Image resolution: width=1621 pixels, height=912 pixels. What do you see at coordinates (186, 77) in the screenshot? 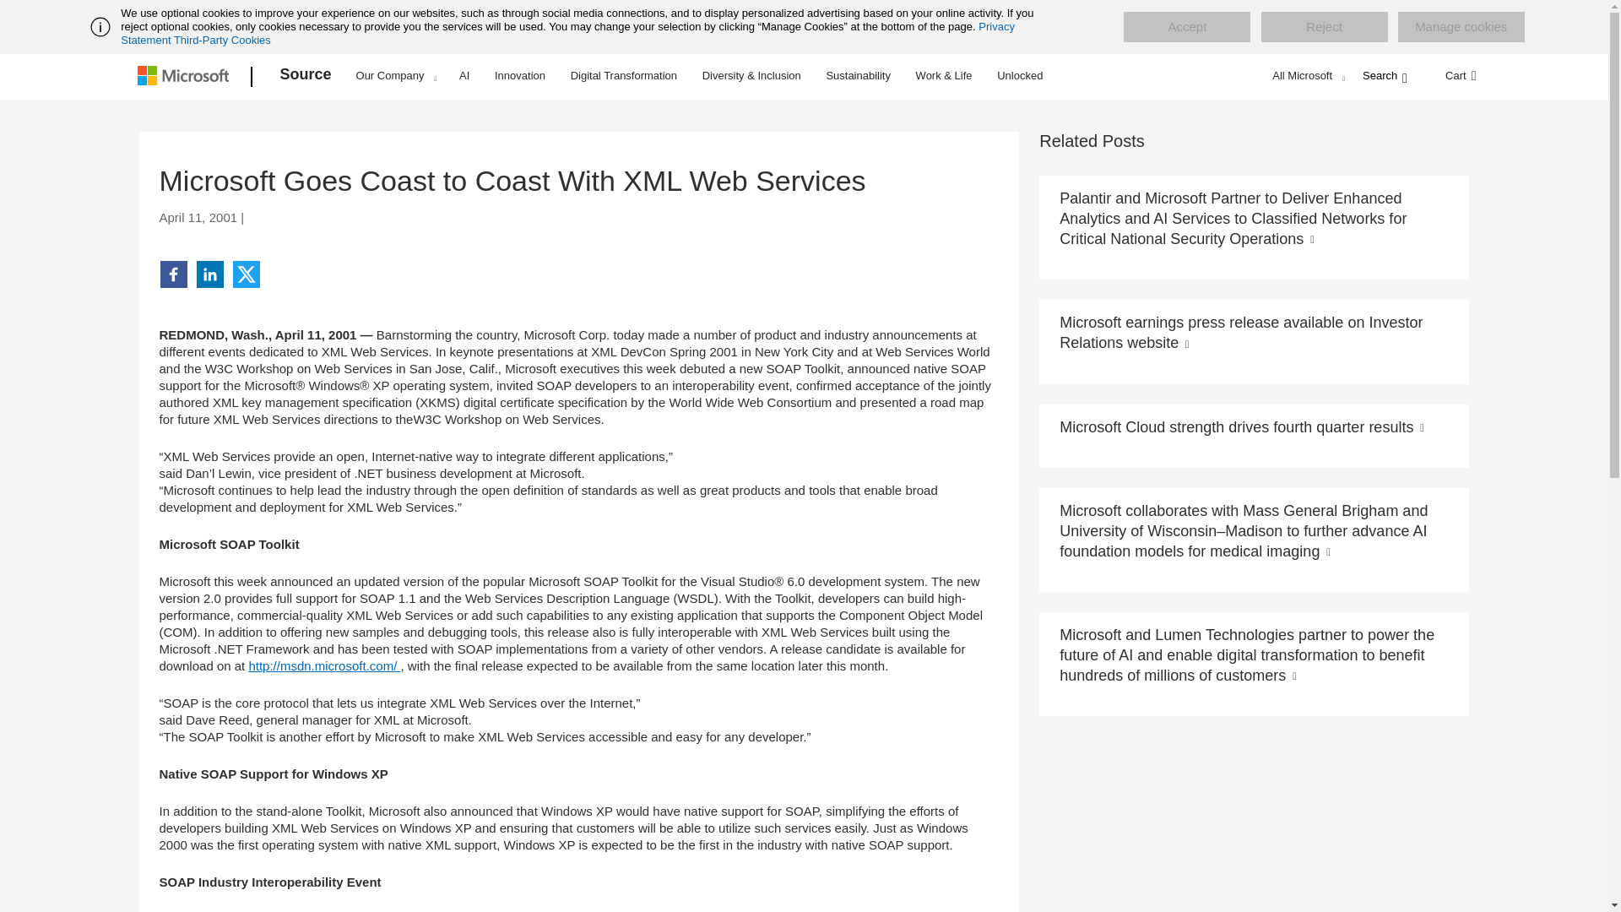
I see `Microsoft` at bounding box center [186, 77].